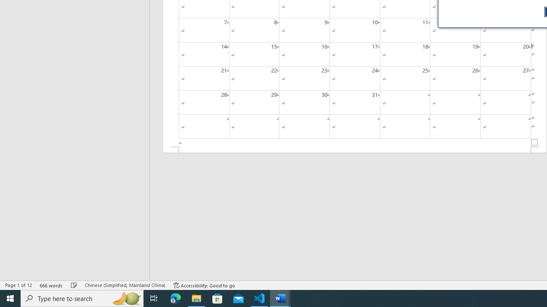  I want to click on Search highlights icon opens search home window, so click(126, 298).